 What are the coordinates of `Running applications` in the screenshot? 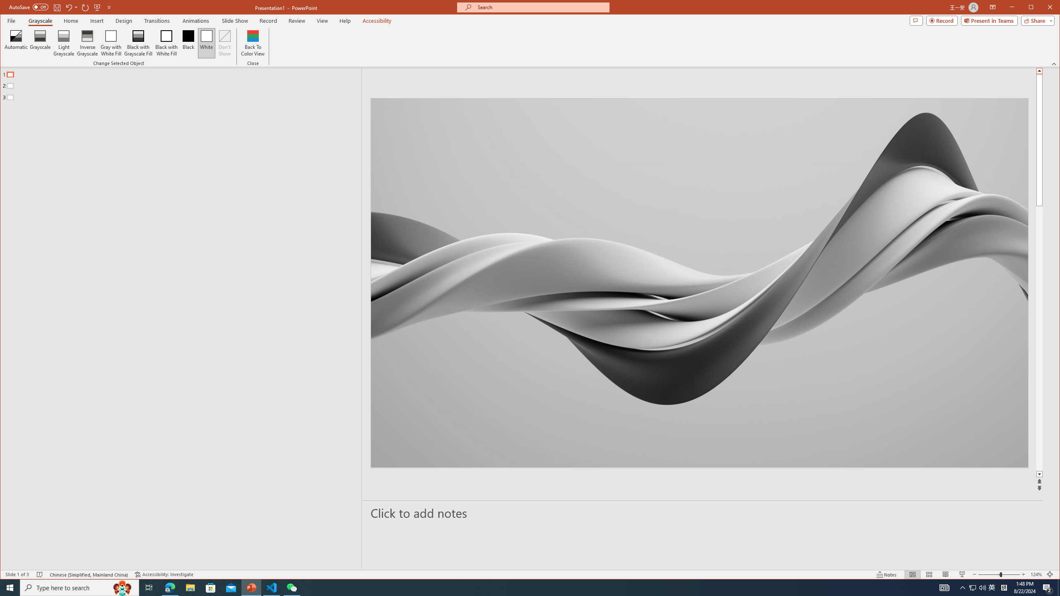 It's located at (515, 588).